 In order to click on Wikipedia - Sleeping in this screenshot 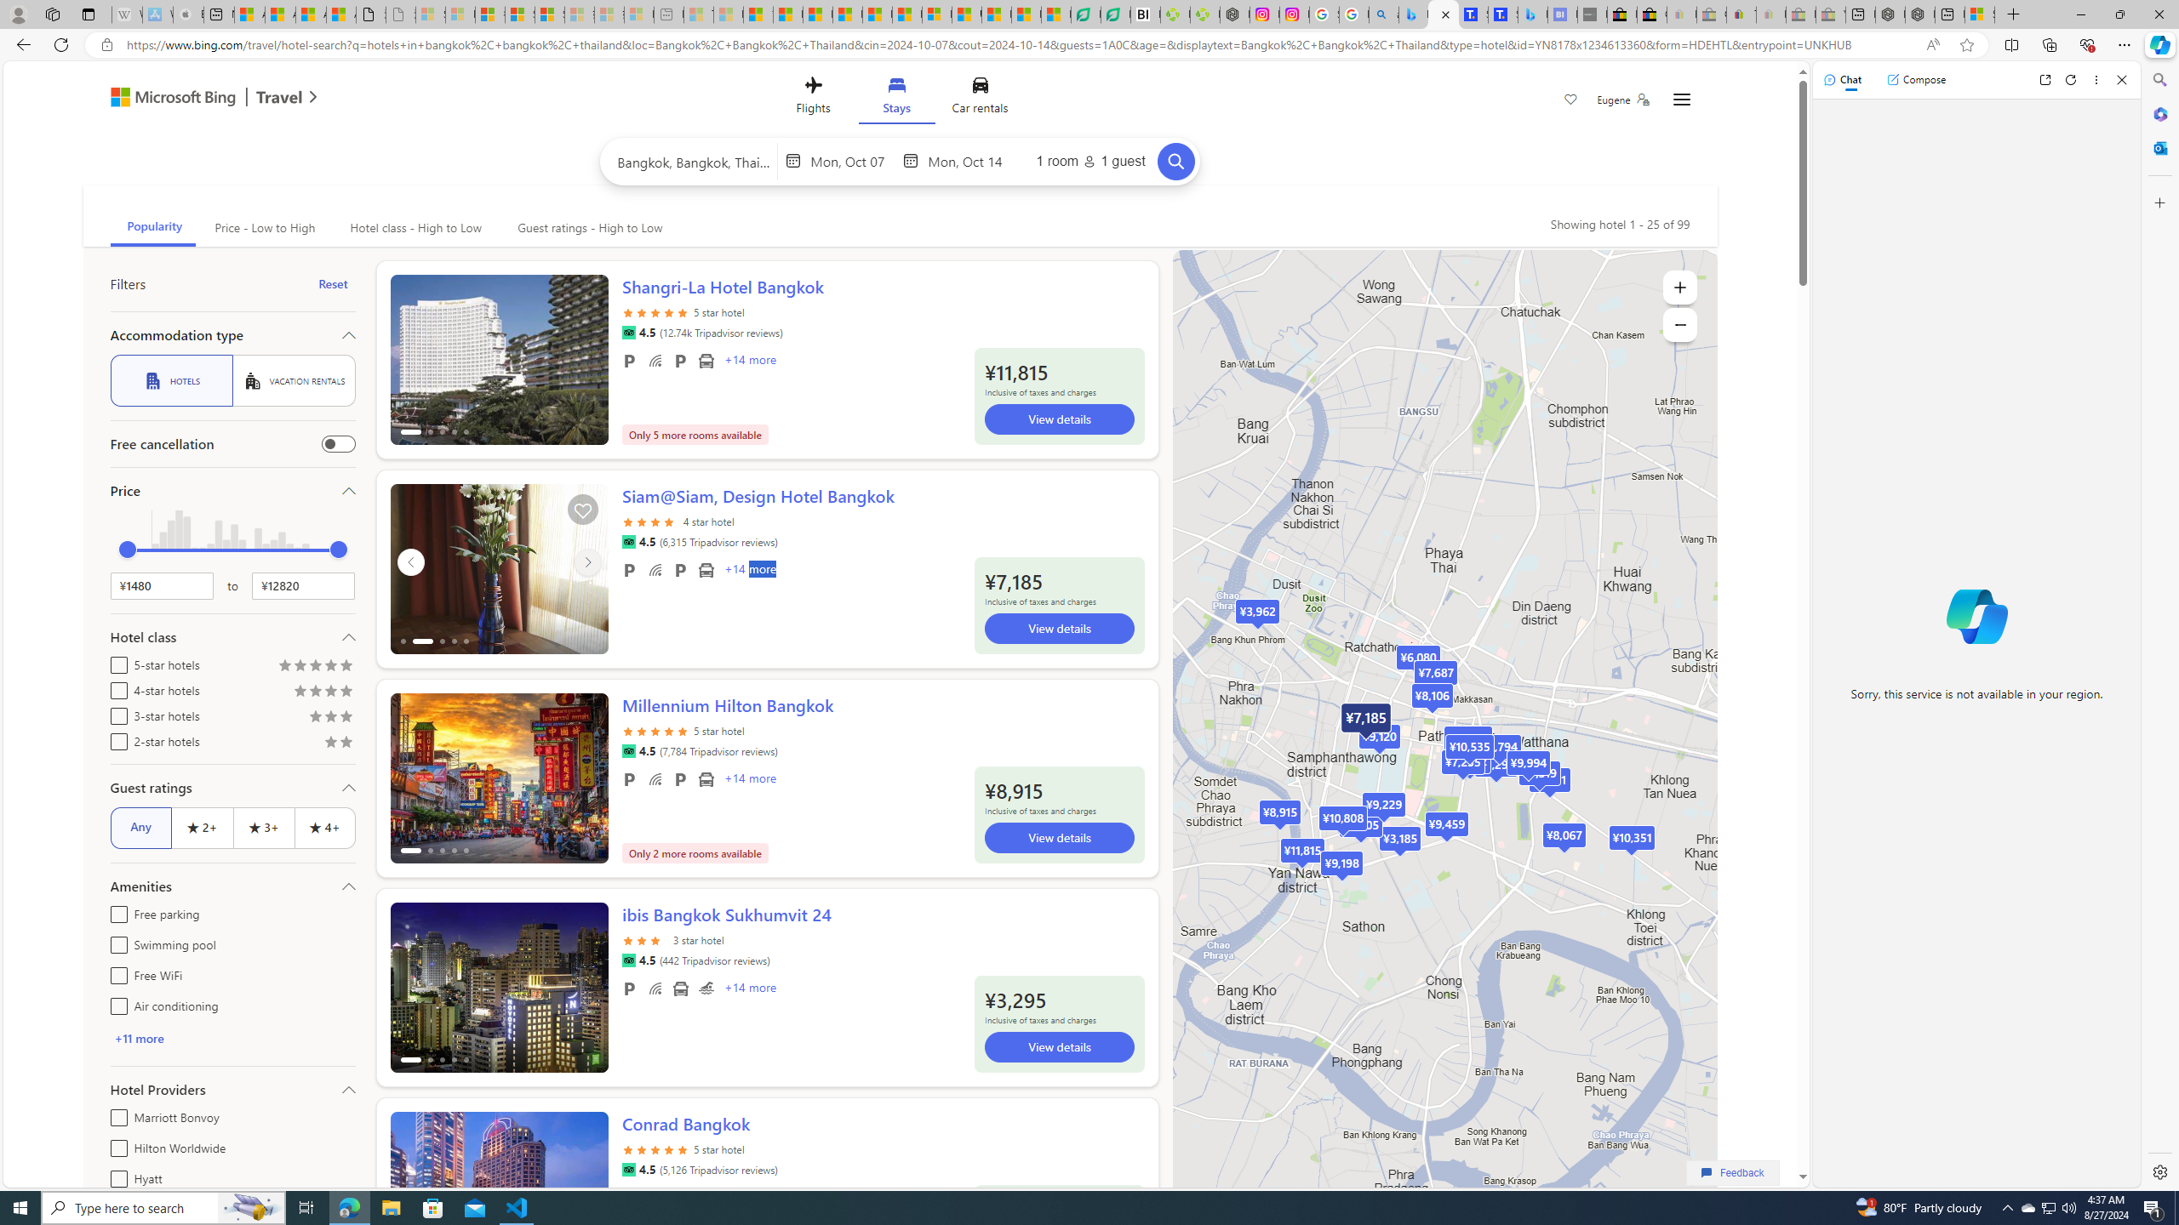, I will do `click(127, 14)`.